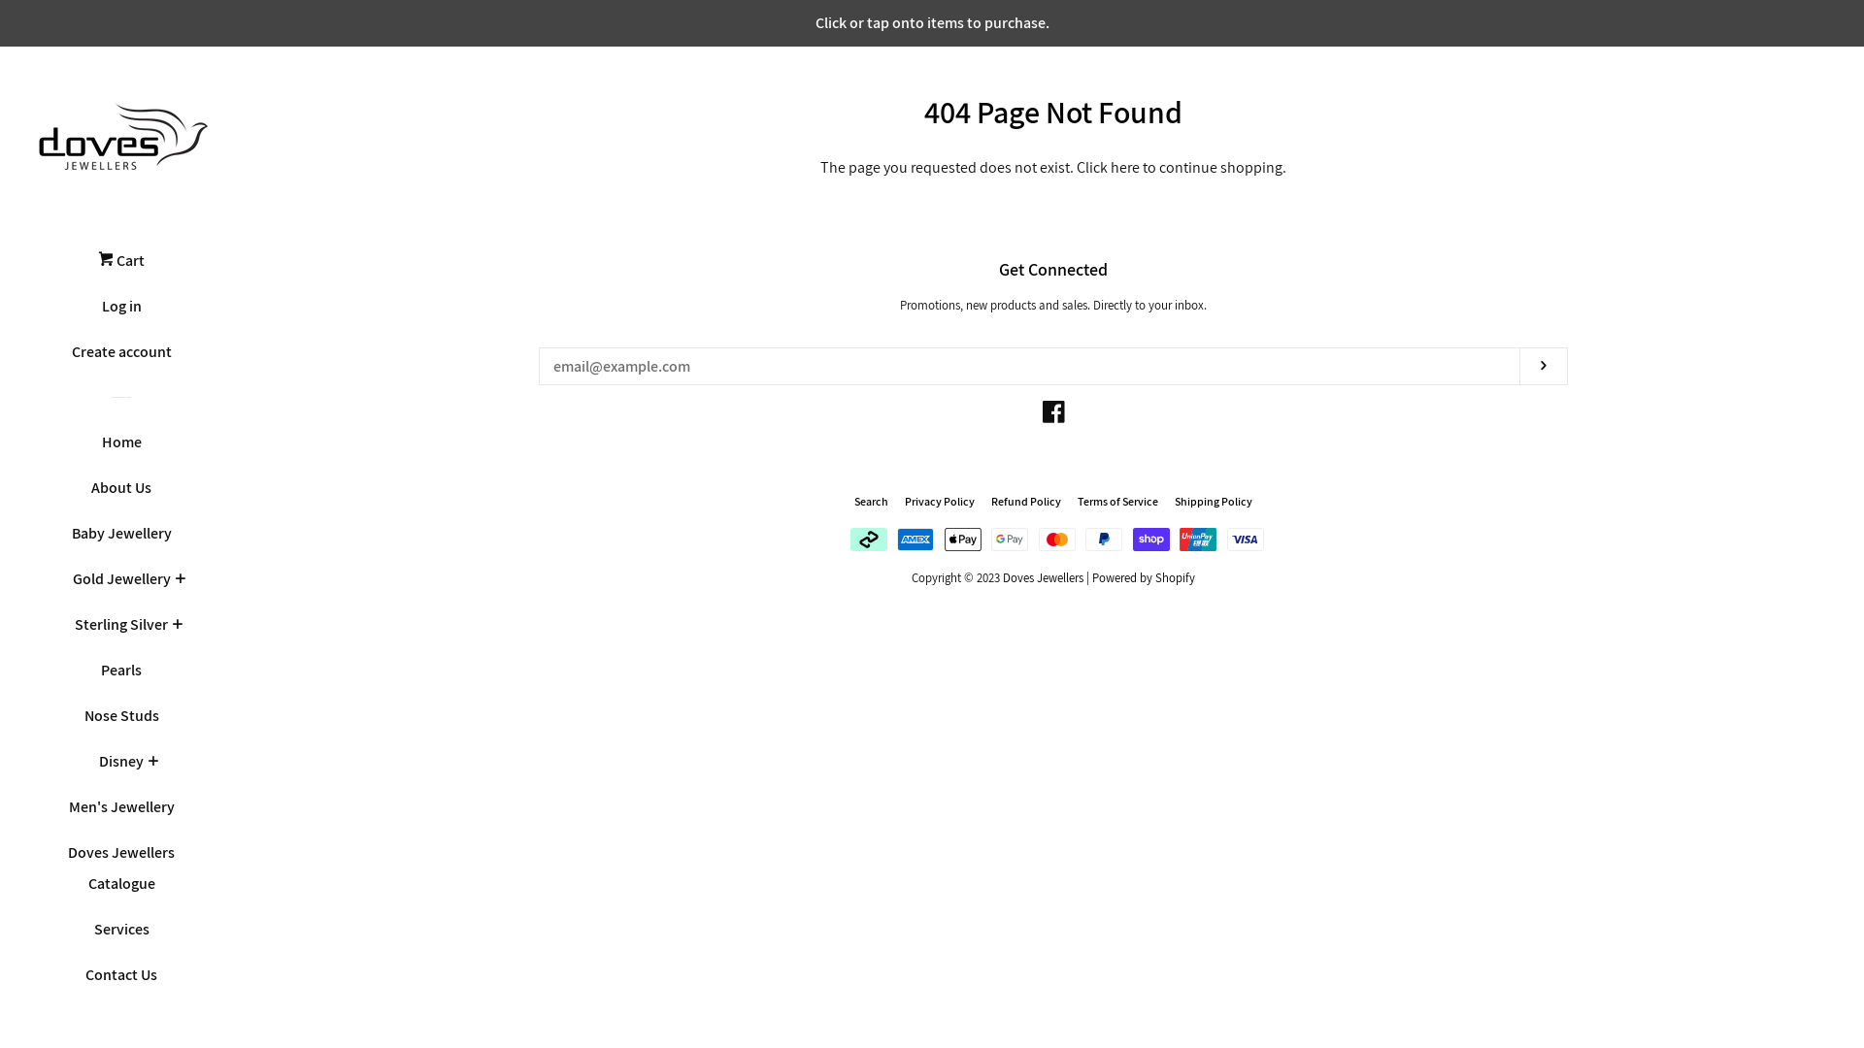 The width and height of the screenshot is (1864, 1048). I want to click on About Us, so click(121, 495).